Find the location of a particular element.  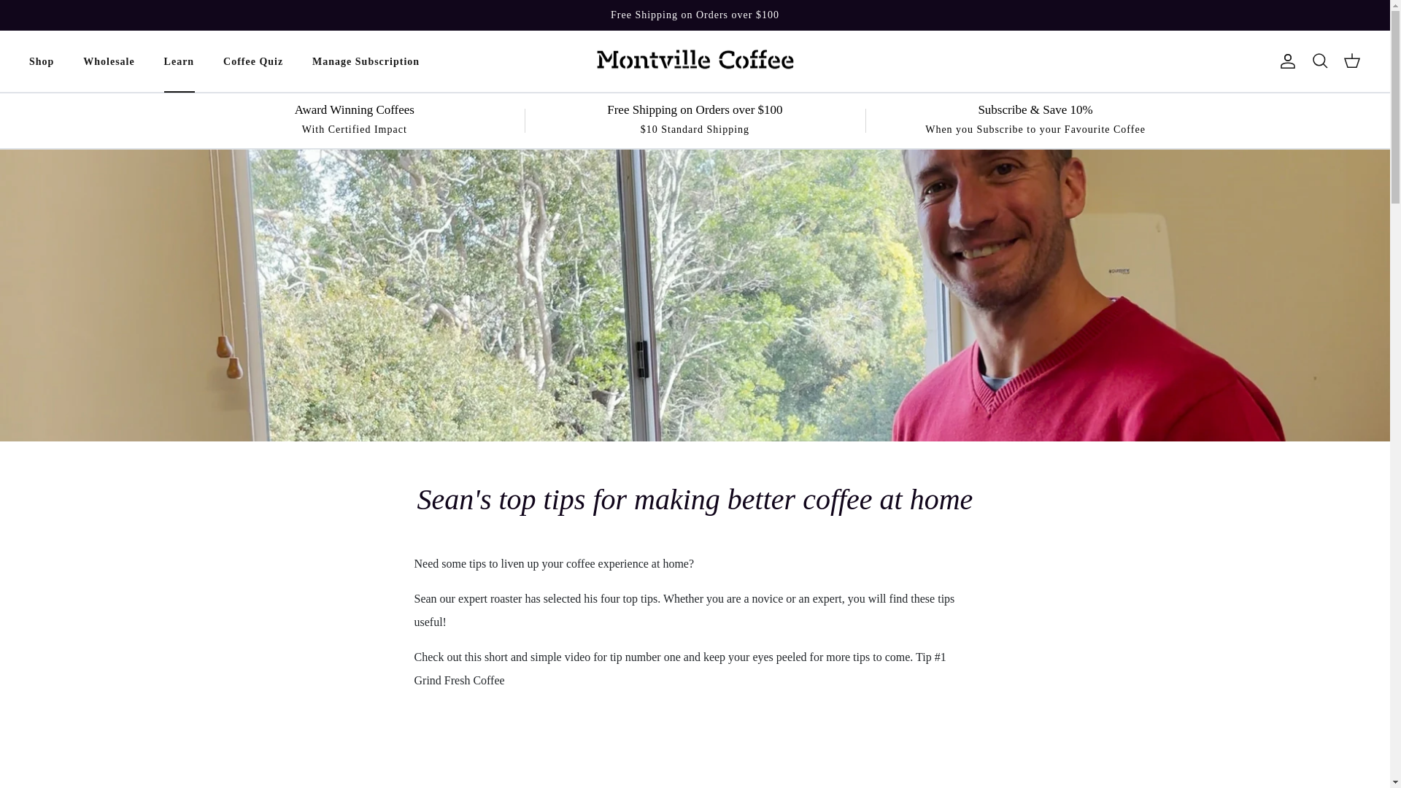

Montville Coffee is located at coordinates (695, 61).